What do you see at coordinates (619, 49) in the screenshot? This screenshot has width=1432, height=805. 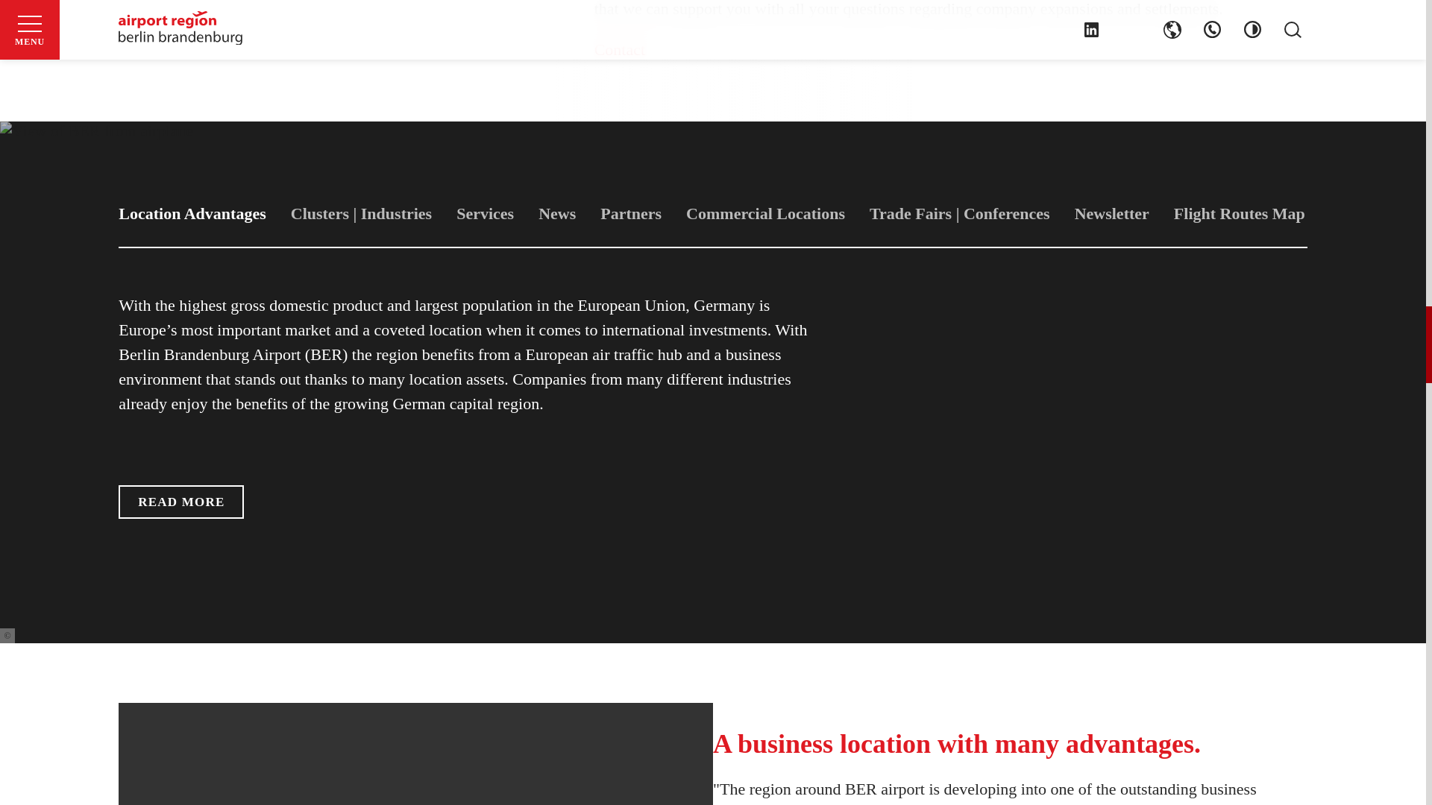 I see `Contact` at bounding box center [619, 49].